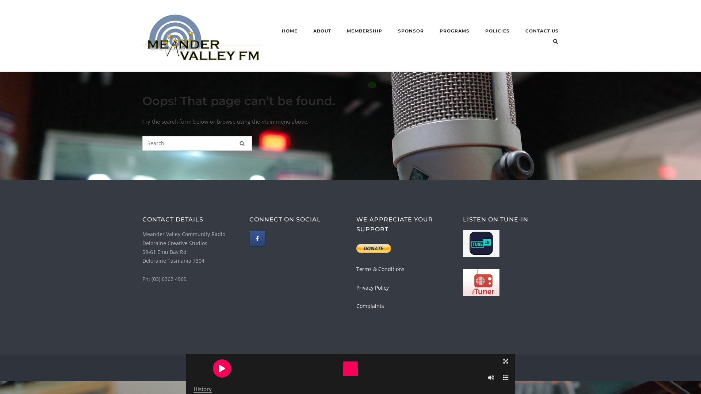  What do you see at coordinates (542, 32) in the screenshot?
I see `CONTACT US` at bounding box center [542, 32].